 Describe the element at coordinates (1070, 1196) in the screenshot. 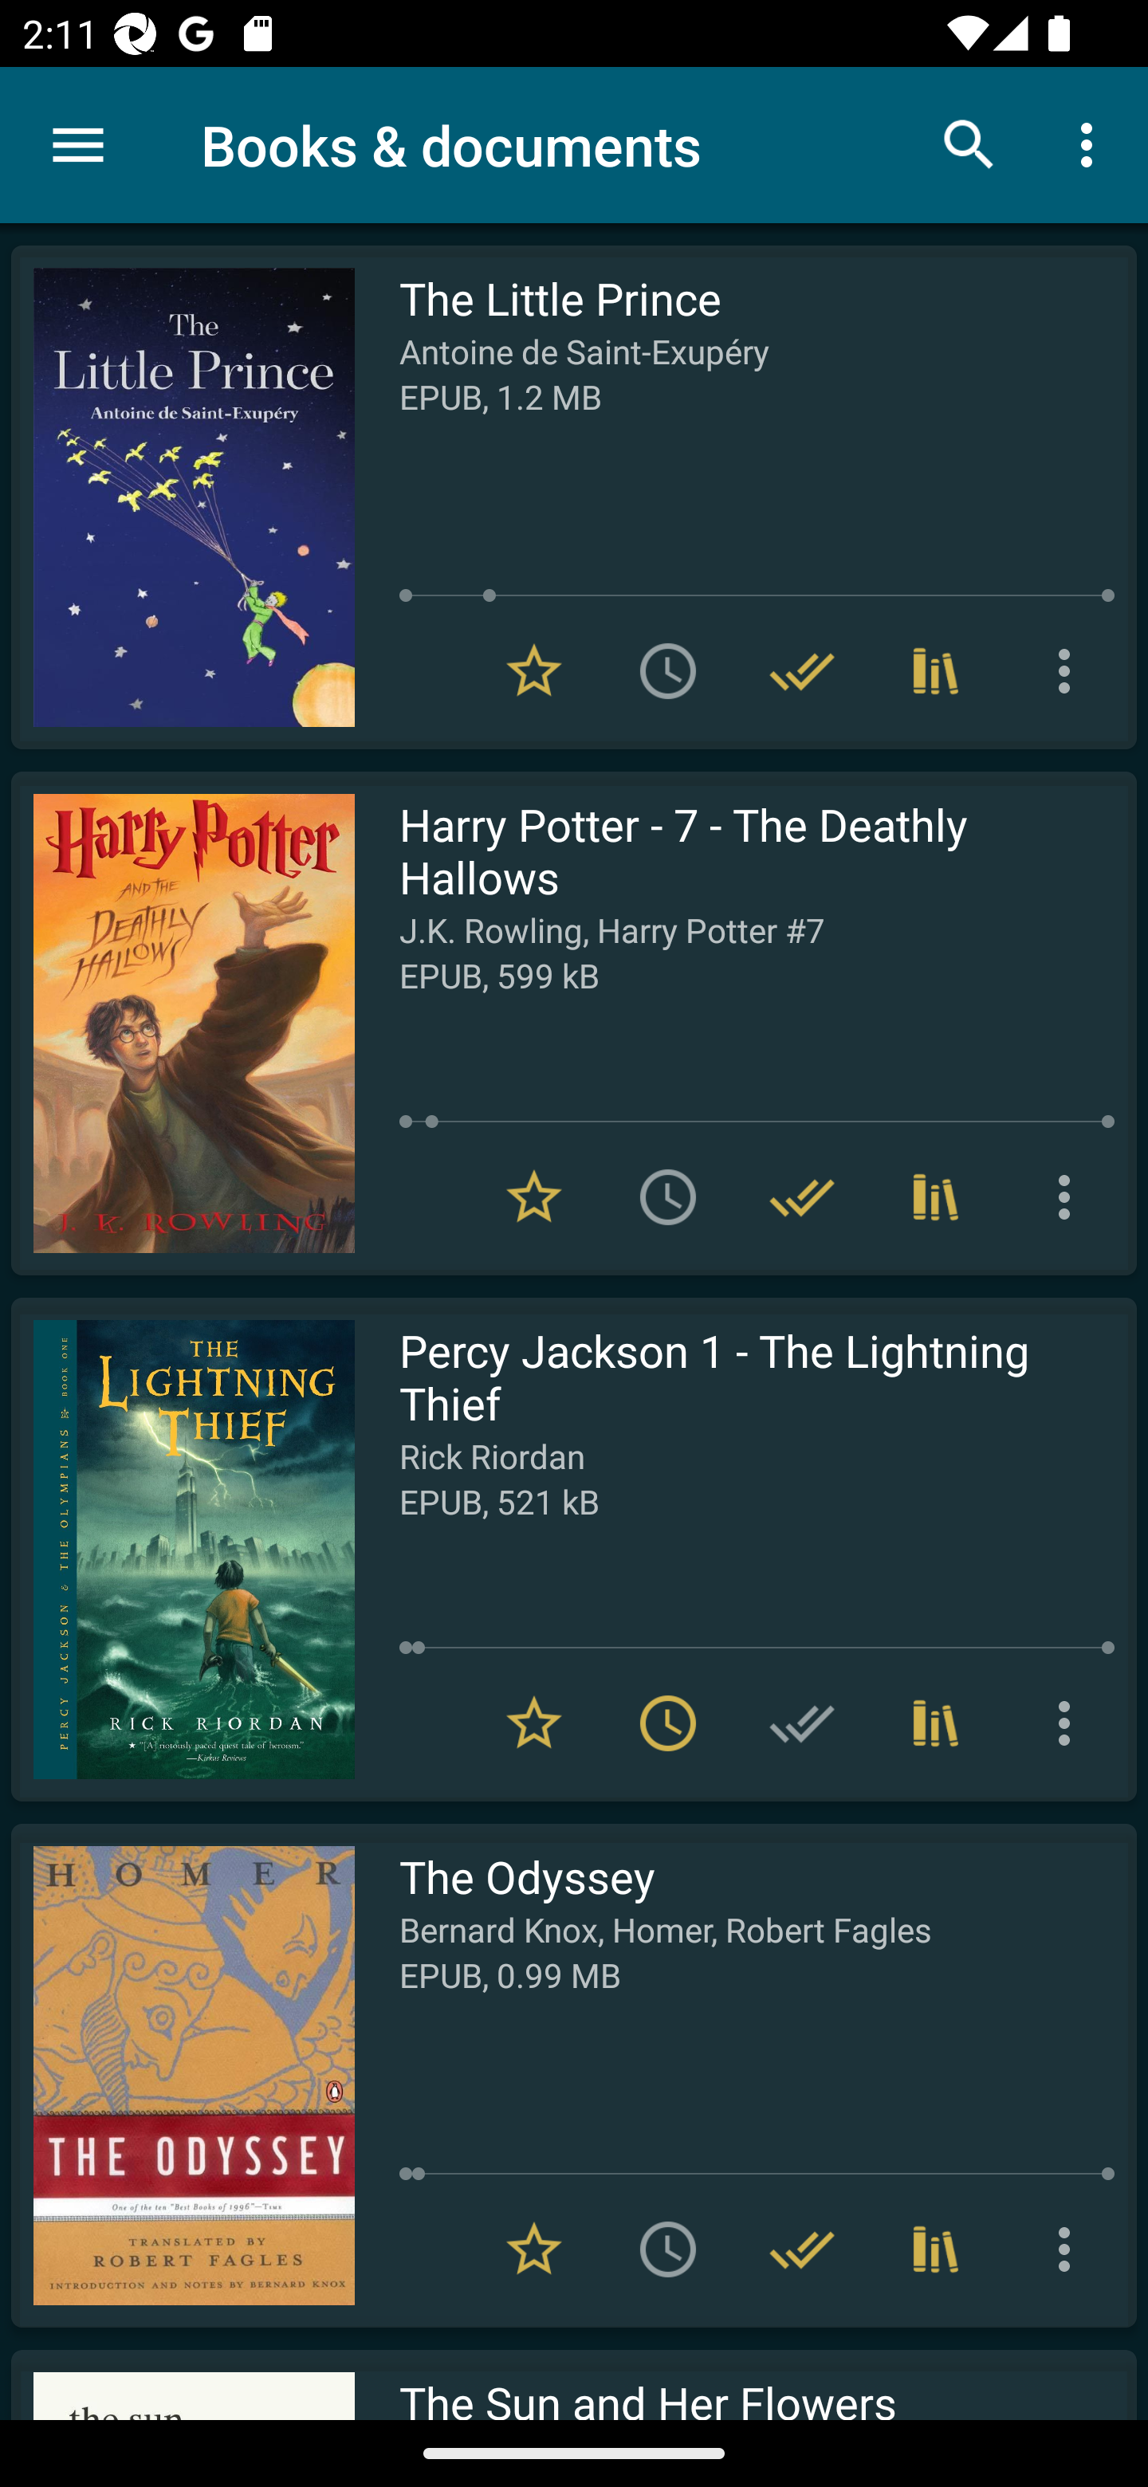

I see `More options` at that location.